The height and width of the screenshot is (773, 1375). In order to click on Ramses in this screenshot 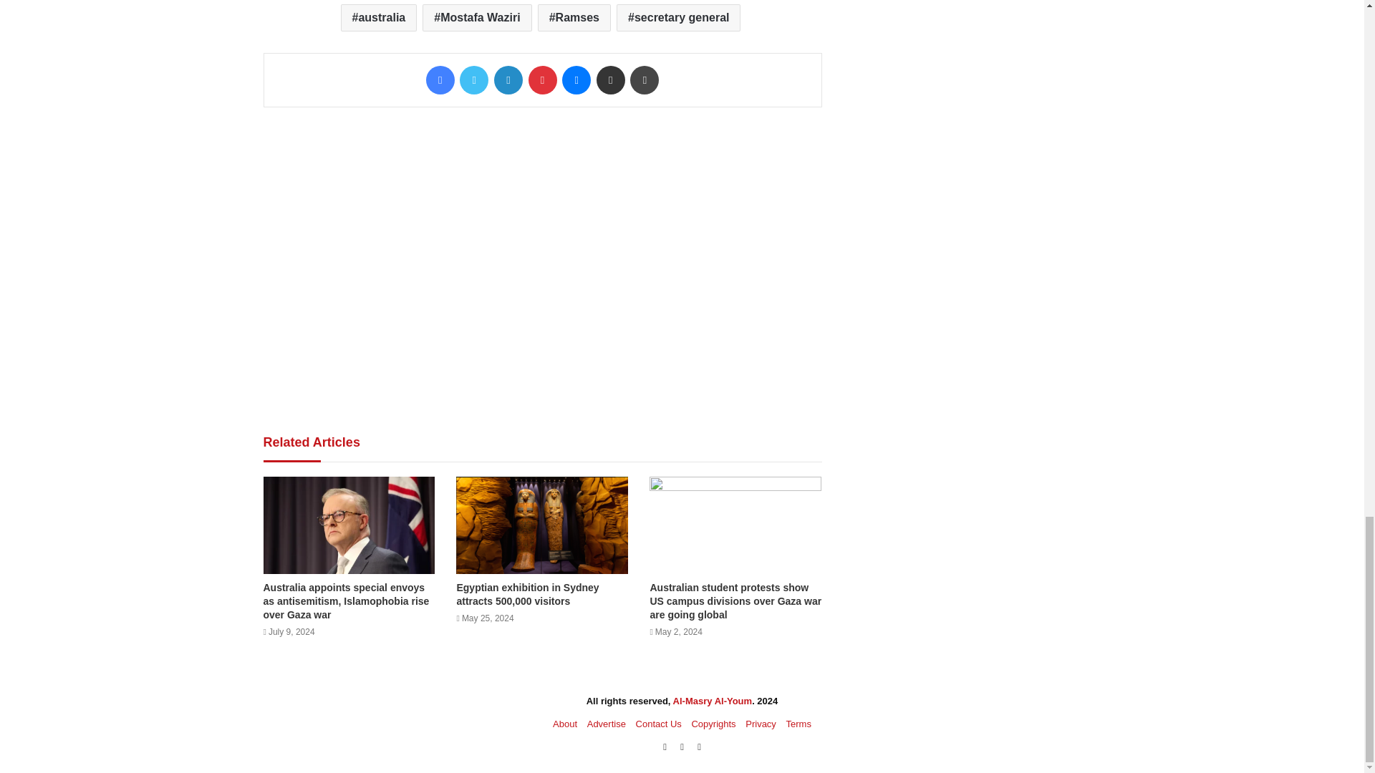, I will do `click(574, 18)`.